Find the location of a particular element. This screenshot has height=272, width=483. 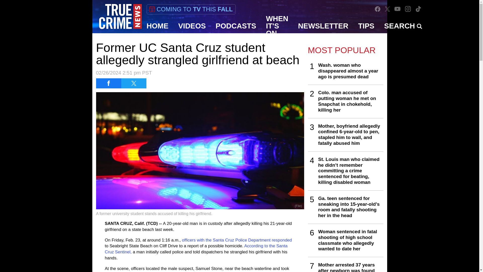

True Crime News is located at coordinates (120, 17).